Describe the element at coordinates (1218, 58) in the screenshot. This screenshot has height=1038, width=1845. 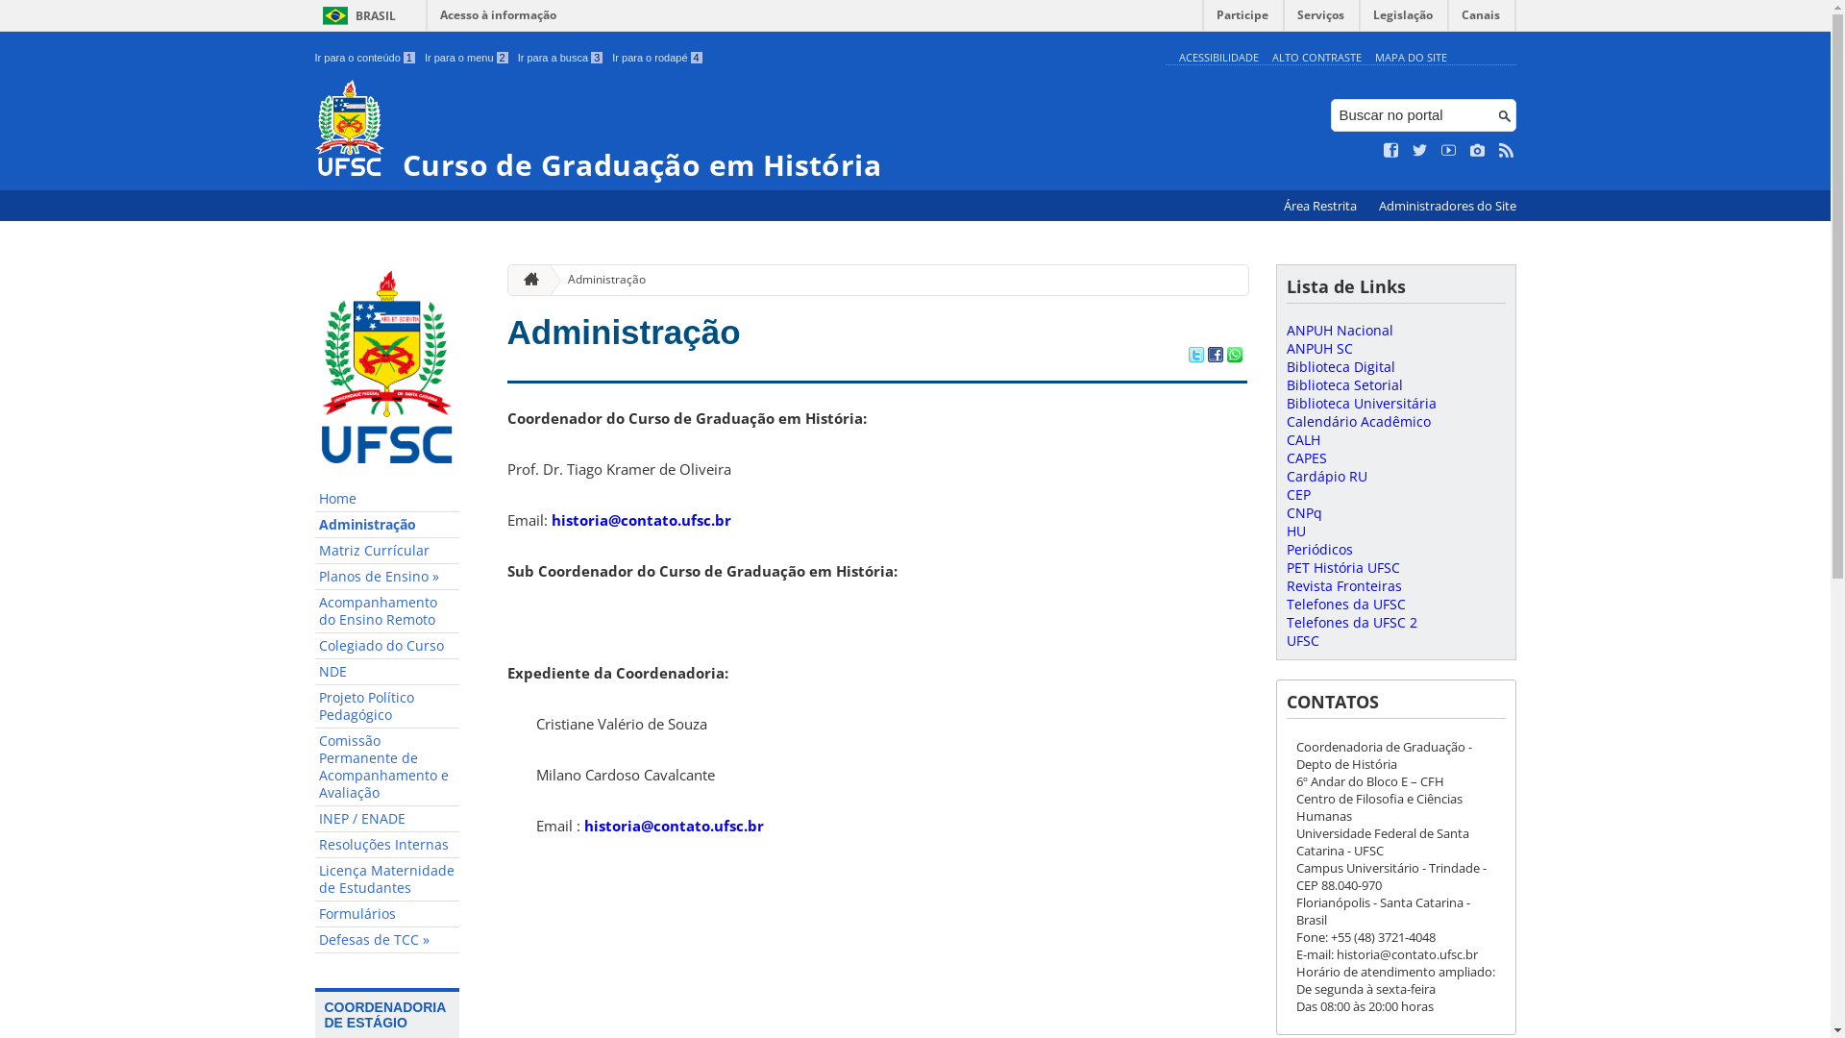
I see `ACESSIBILIDADE` at that location.